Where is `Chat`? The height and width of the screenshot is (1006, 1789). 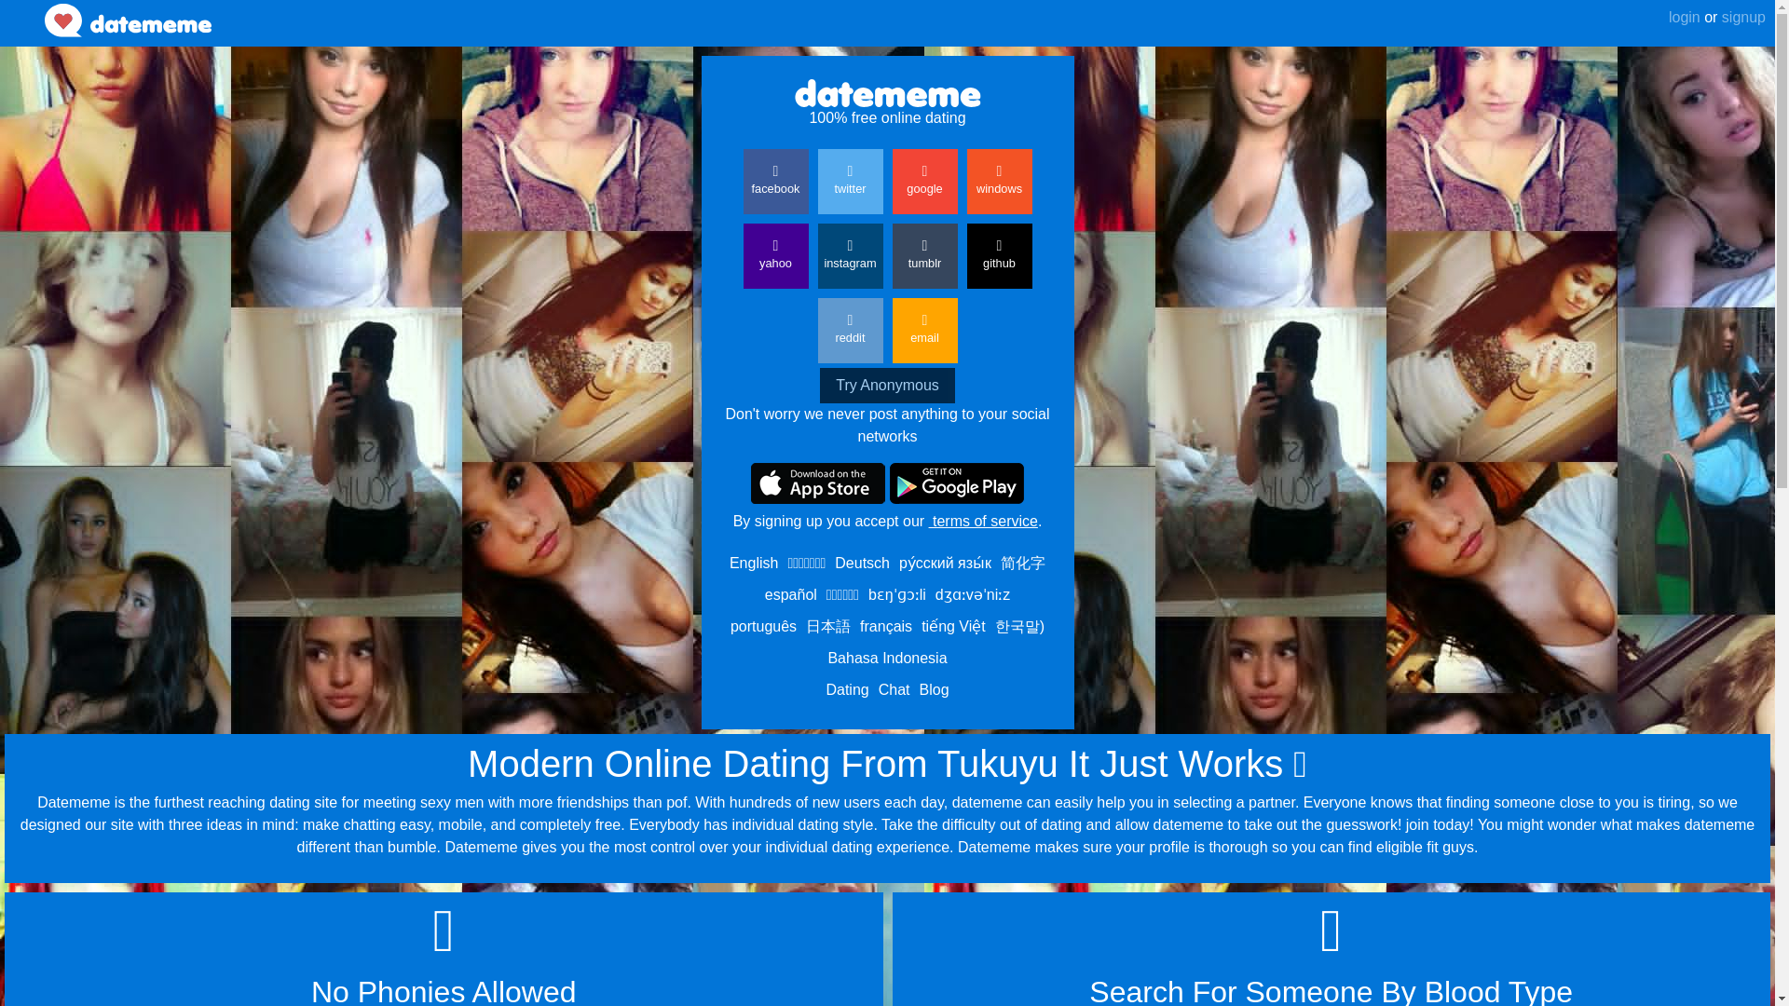 Chat is located at coordinates (894, 689).